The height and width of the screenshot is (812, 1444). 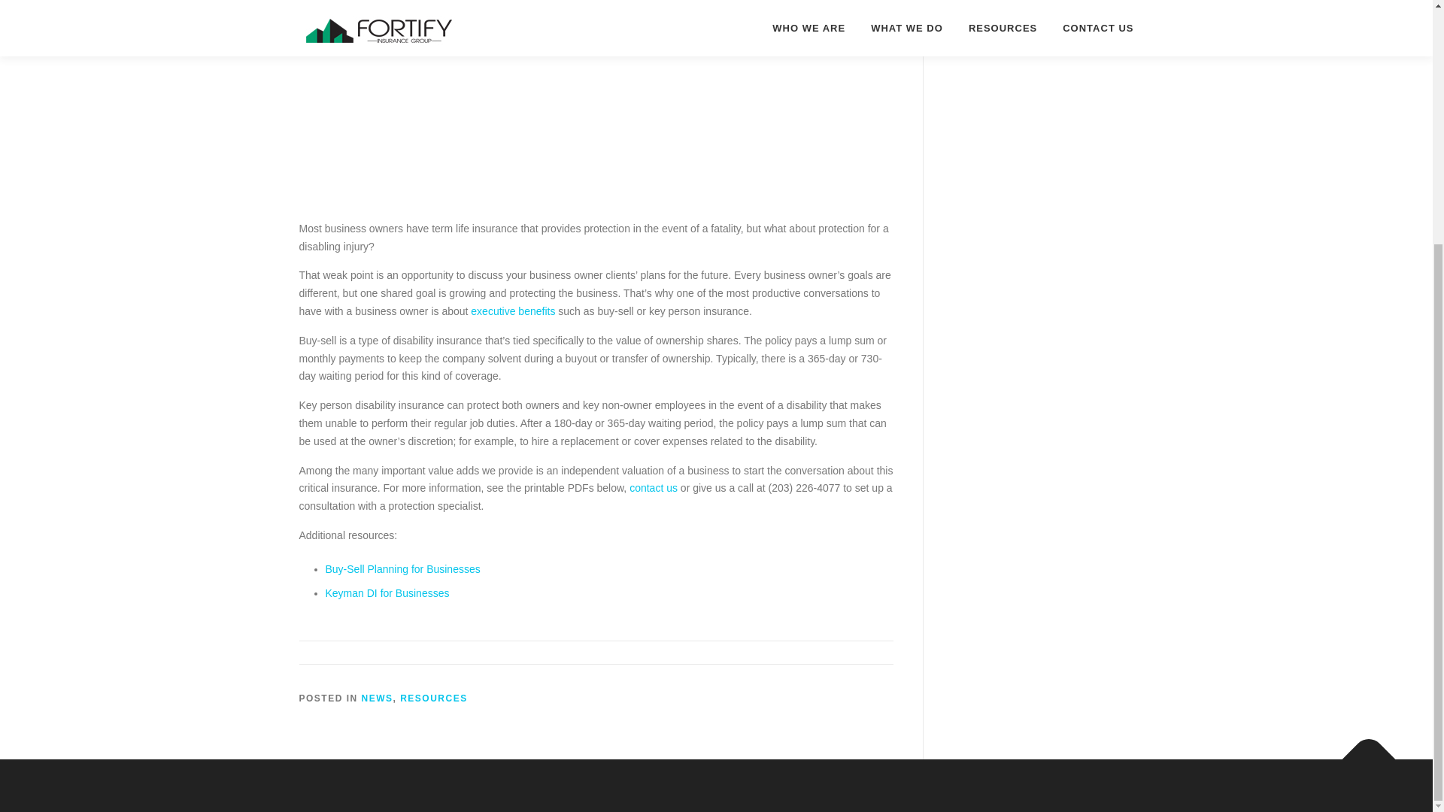 What do you see at coordinates (433, 698) in the screenshot?
I see `RESOURCES` at bounding box center [433, 698].